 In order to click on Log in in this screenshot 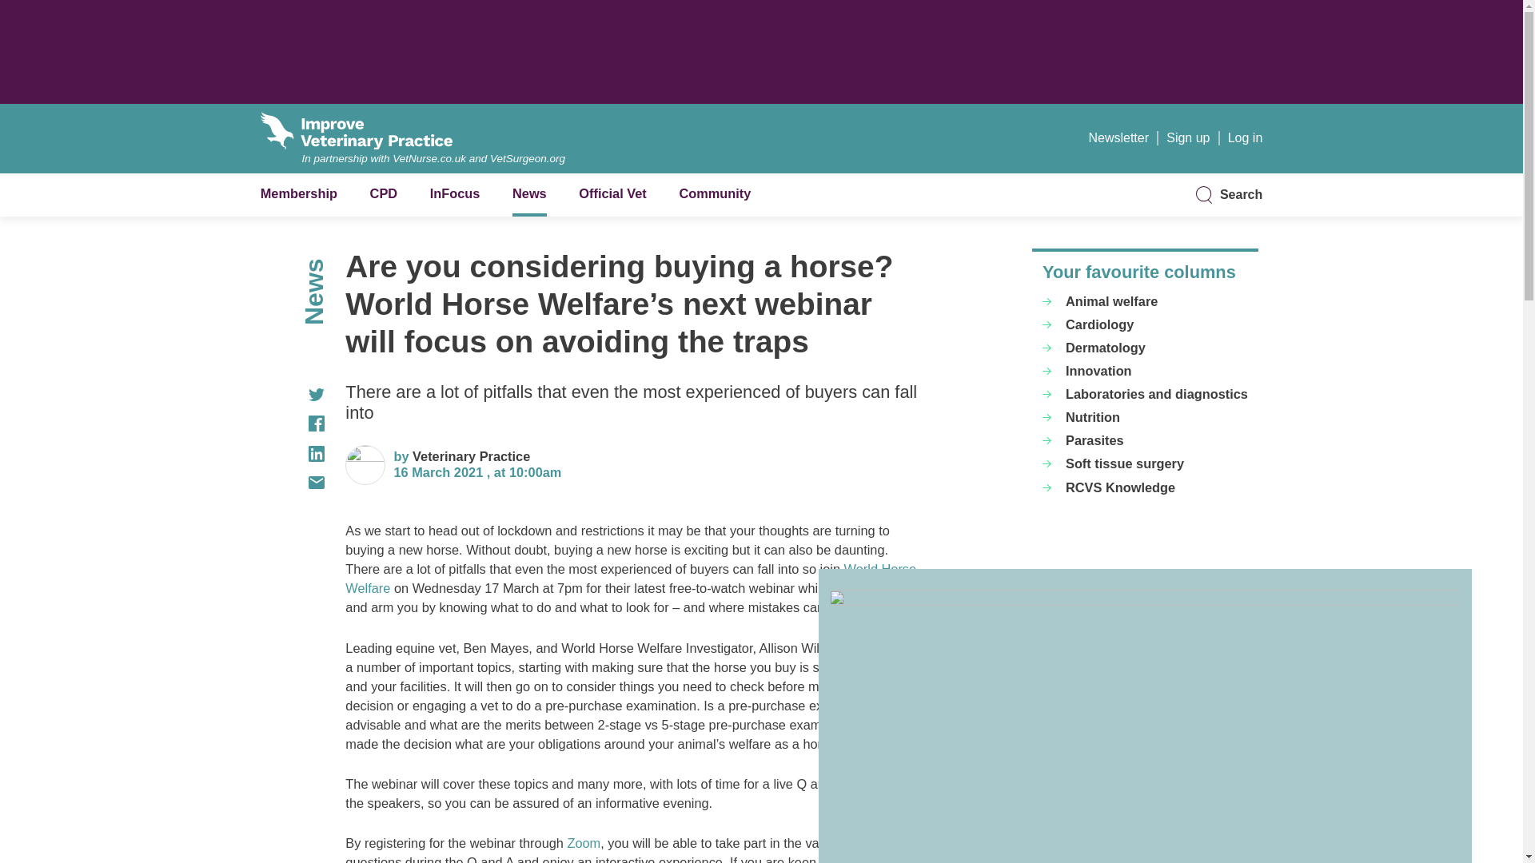, I will do `click(1246, 137)`.